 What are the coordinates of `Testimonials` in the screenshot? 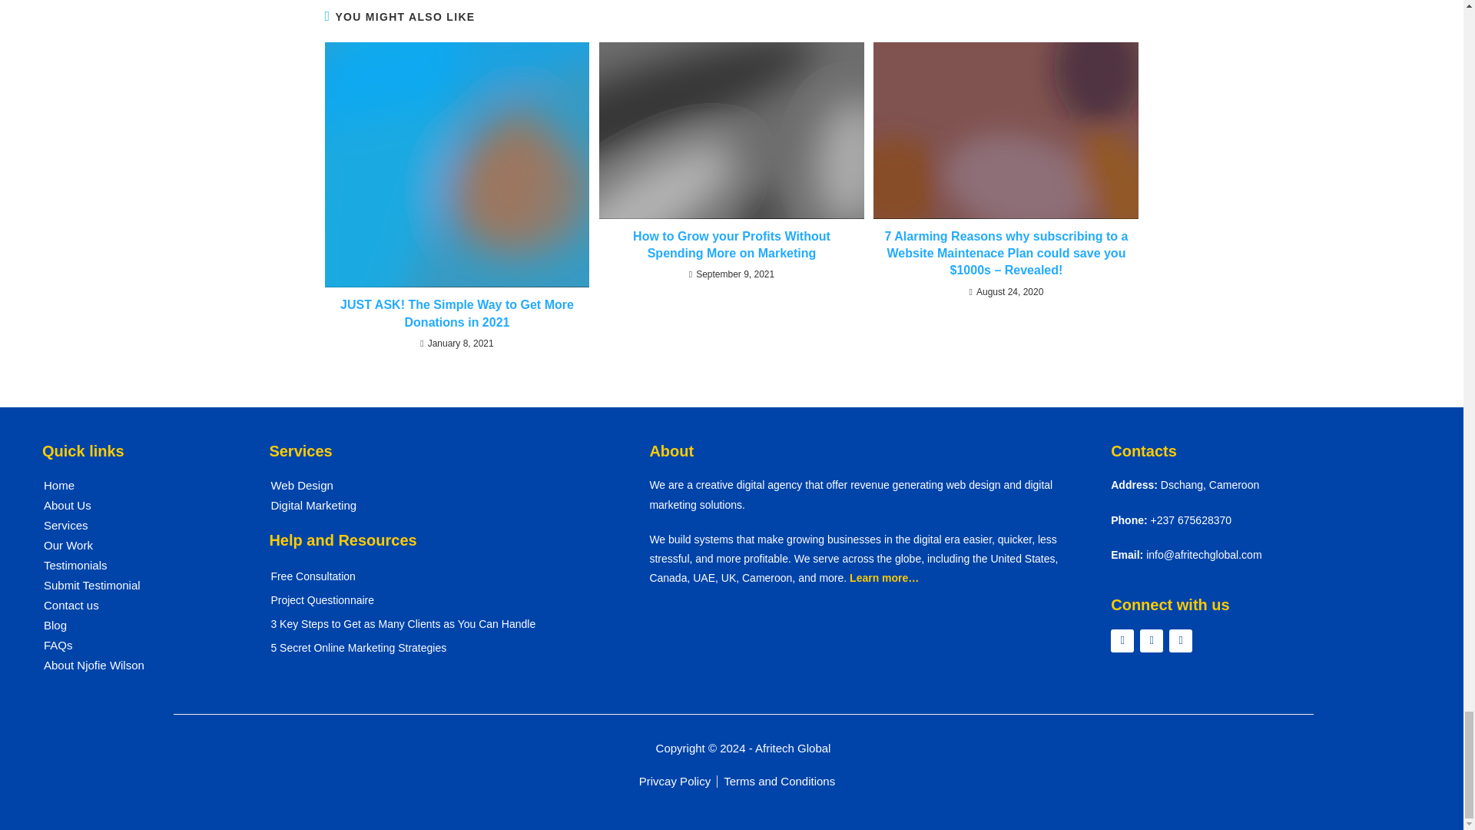 It's located at (137, 566).